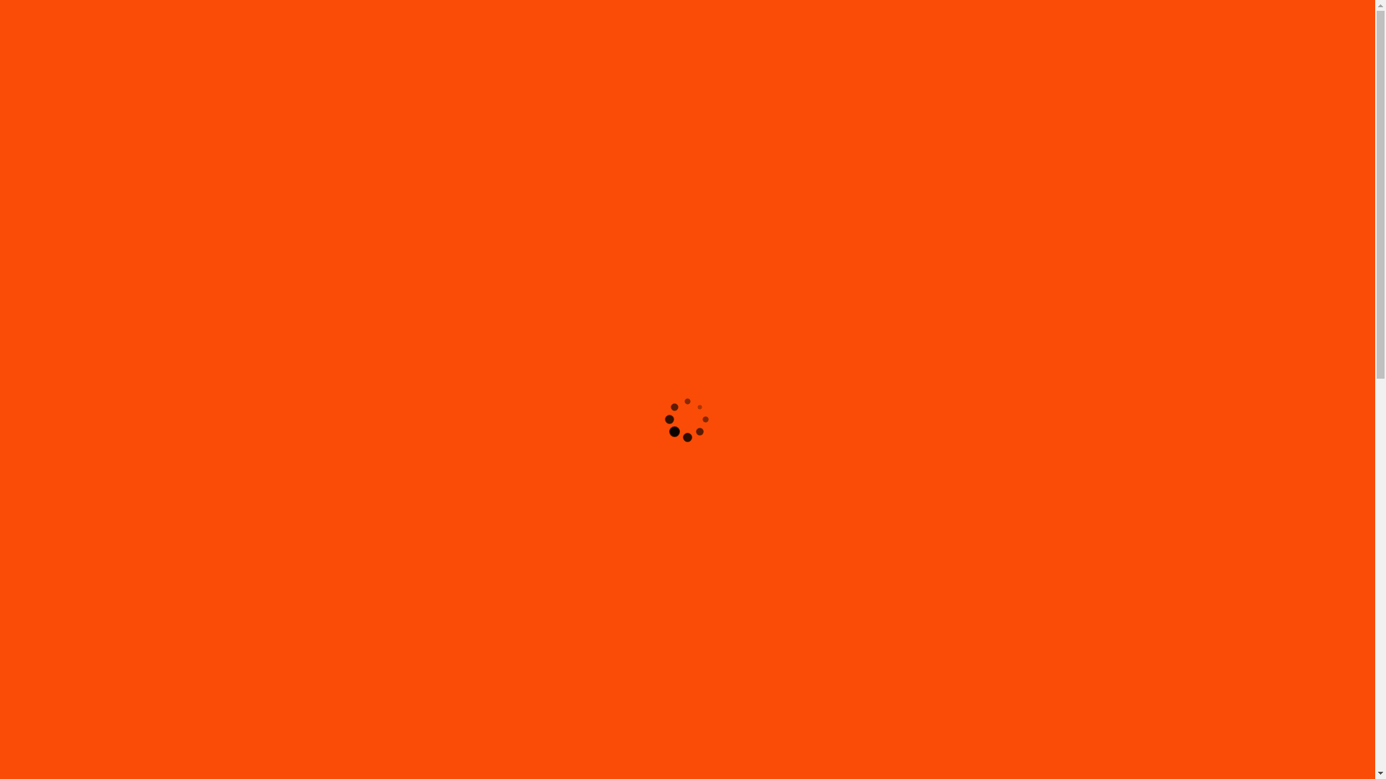 This screenshot has width=1386, height=779. Describe the element at coordinates (1070, 3) in the screenshot. I see `HARLEY-DAVIDSON` at that location.